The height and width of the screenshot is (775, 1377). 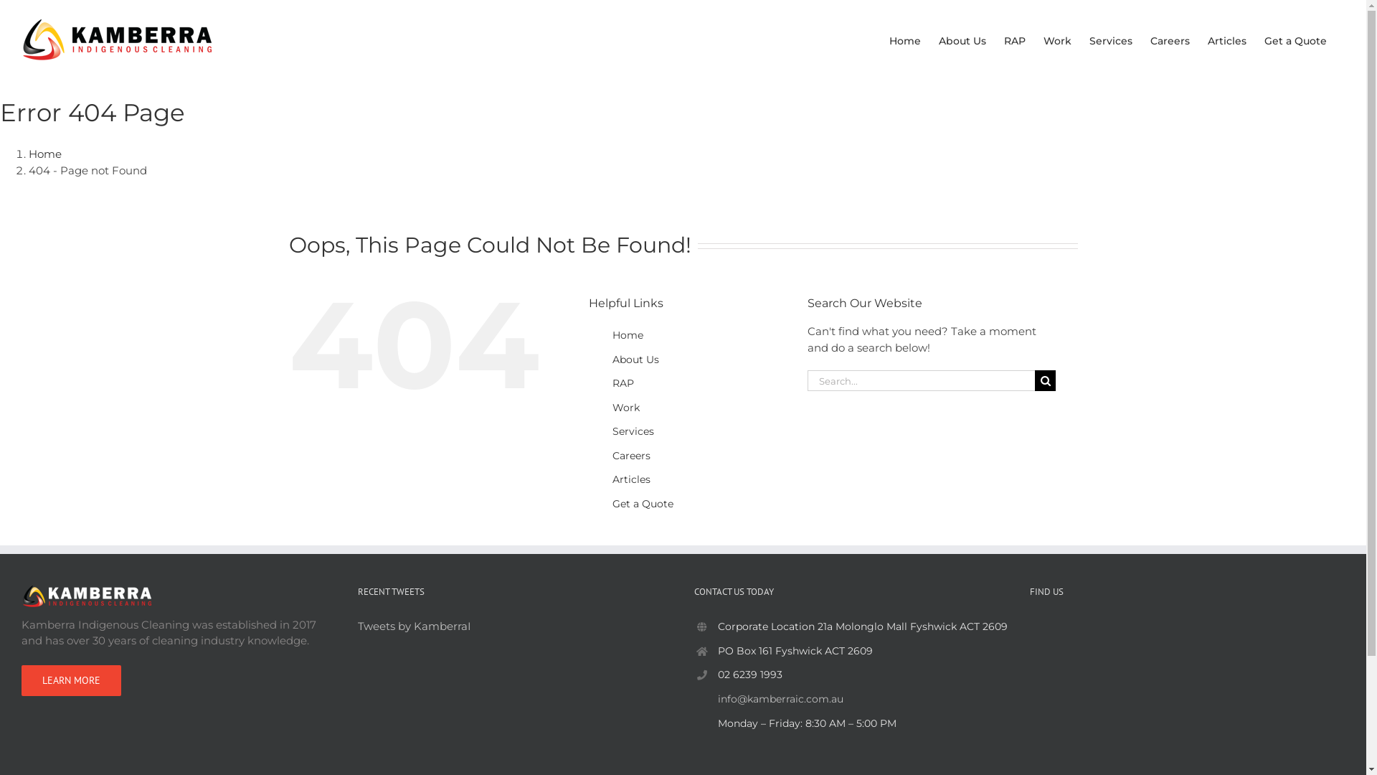 I want to click on Services, so click(x=633, y=431).